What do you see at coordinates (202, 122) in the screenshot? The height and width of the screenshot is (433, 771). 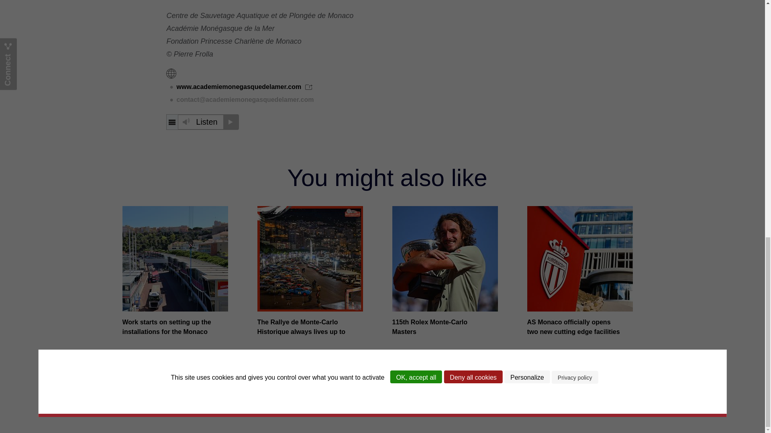 I see `Listen with ReadSpeaker` at bounding box center [202, 122].